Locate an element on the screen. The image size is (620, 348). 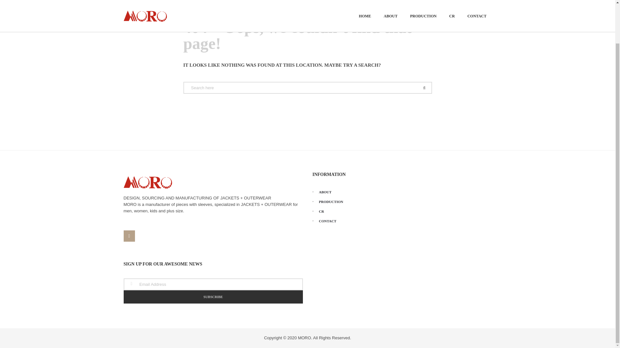
CR is located at coordinates (318, 211).